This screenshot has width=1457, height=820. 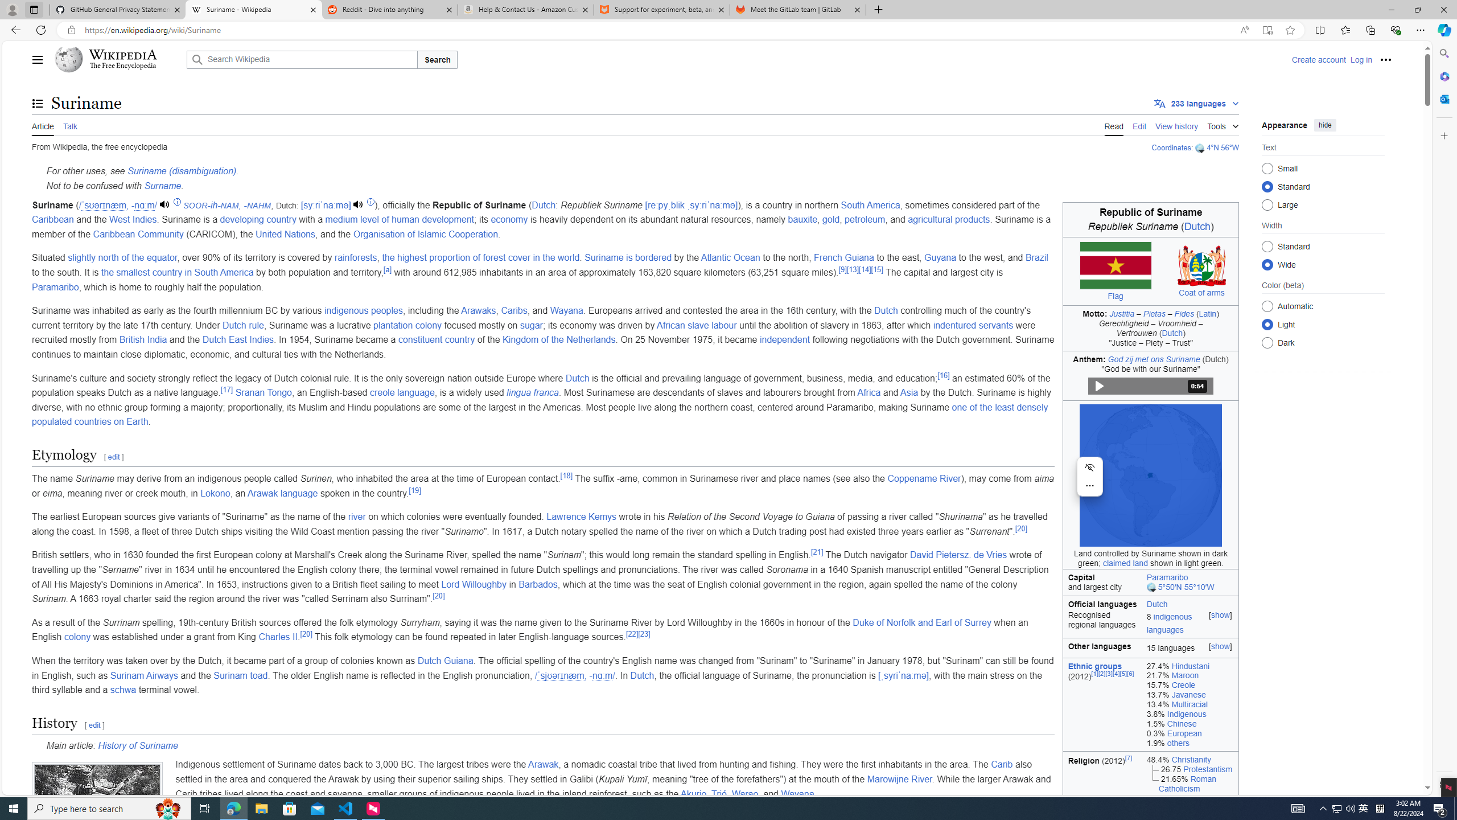 What do you see at coordinates (973, 325) in the screenshot?
I see `indentured servants` at bounding box center [973, 325].